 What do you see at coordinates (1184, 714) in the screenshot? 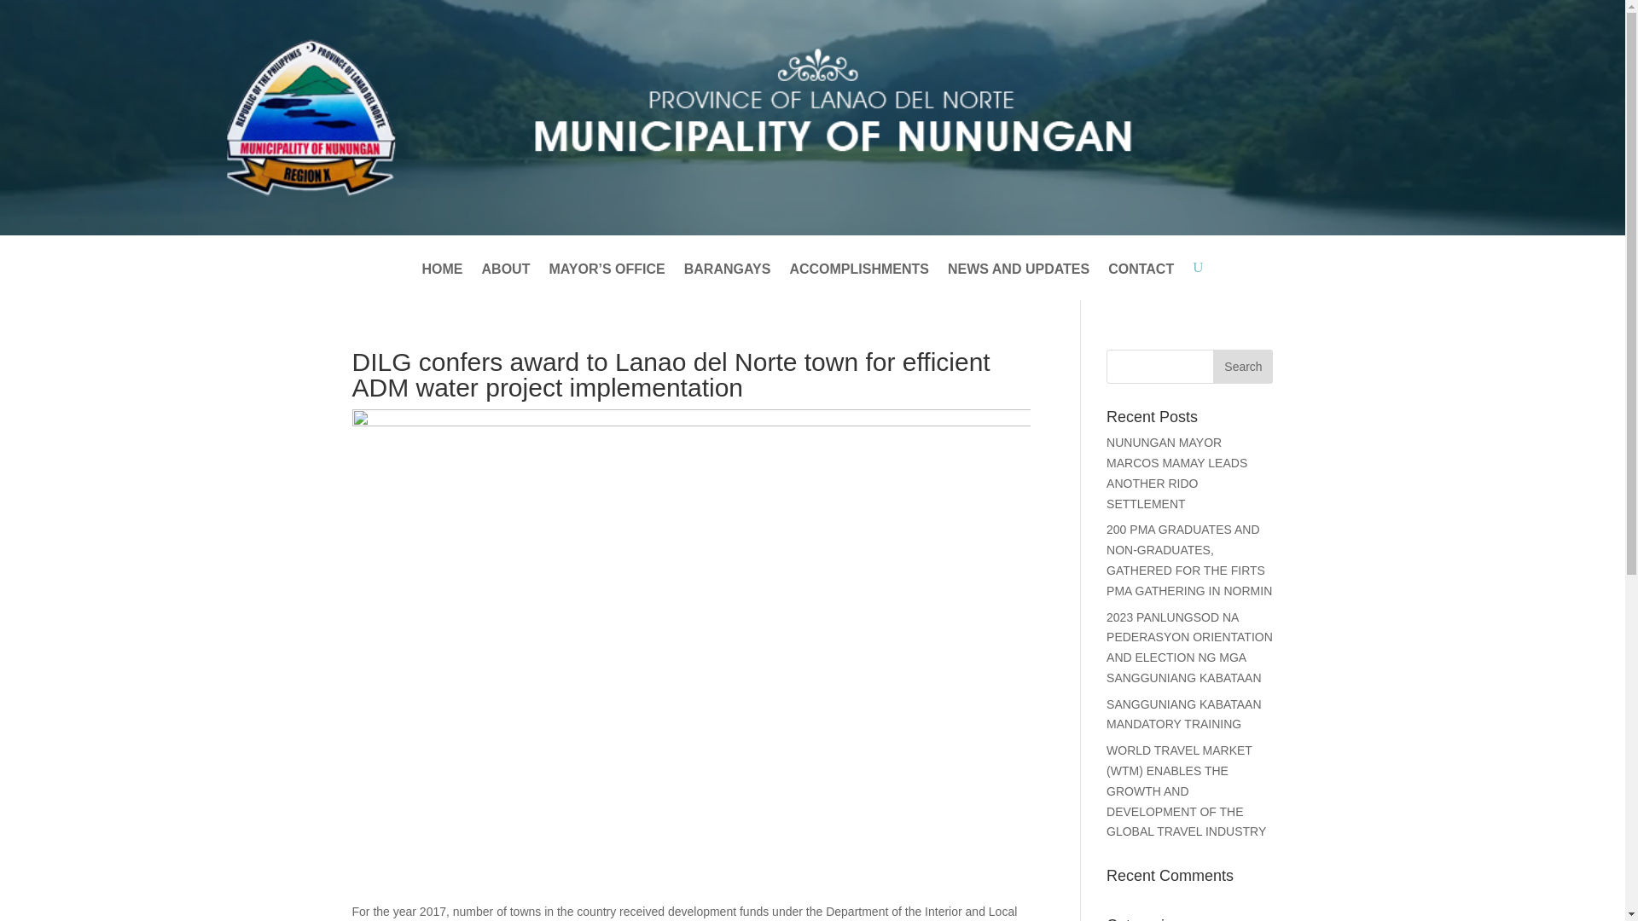
I see `SANGGUNIANG KABATAAN MANDATORY TRAINING` at bounding box center [1184, 714].